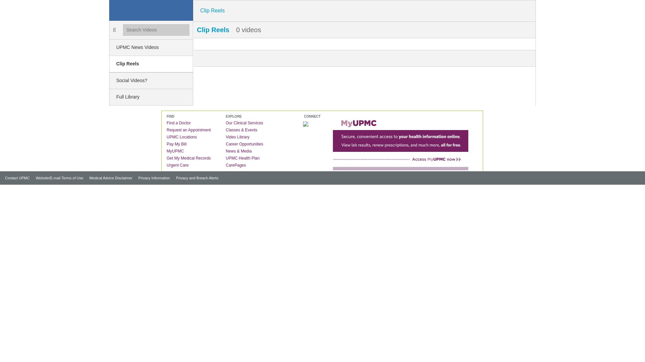 This screenshot has height=362, width=645. I want to click on Urgent Care, so click(179, 165).